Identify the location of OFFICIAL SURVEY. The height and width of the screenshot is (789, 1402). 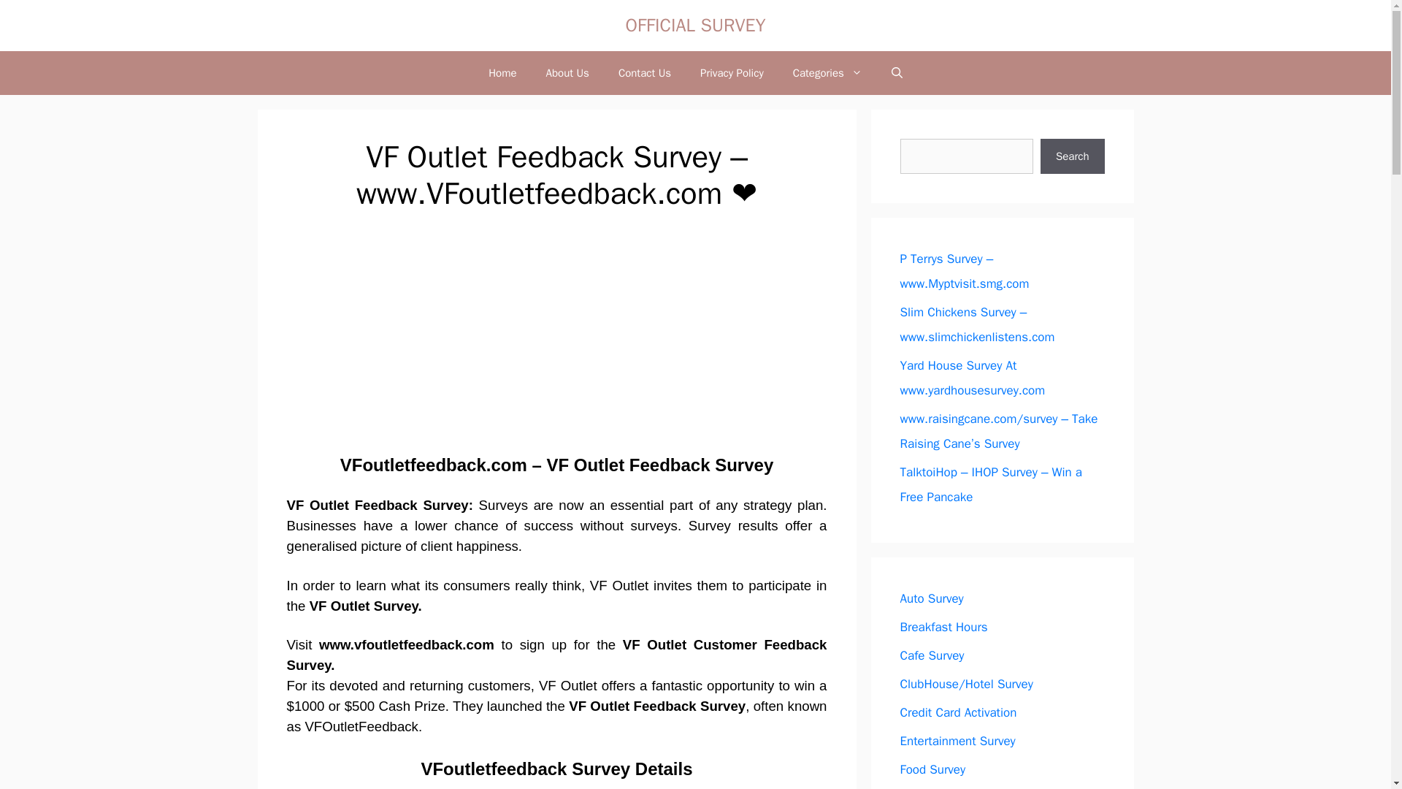
(695, 25).